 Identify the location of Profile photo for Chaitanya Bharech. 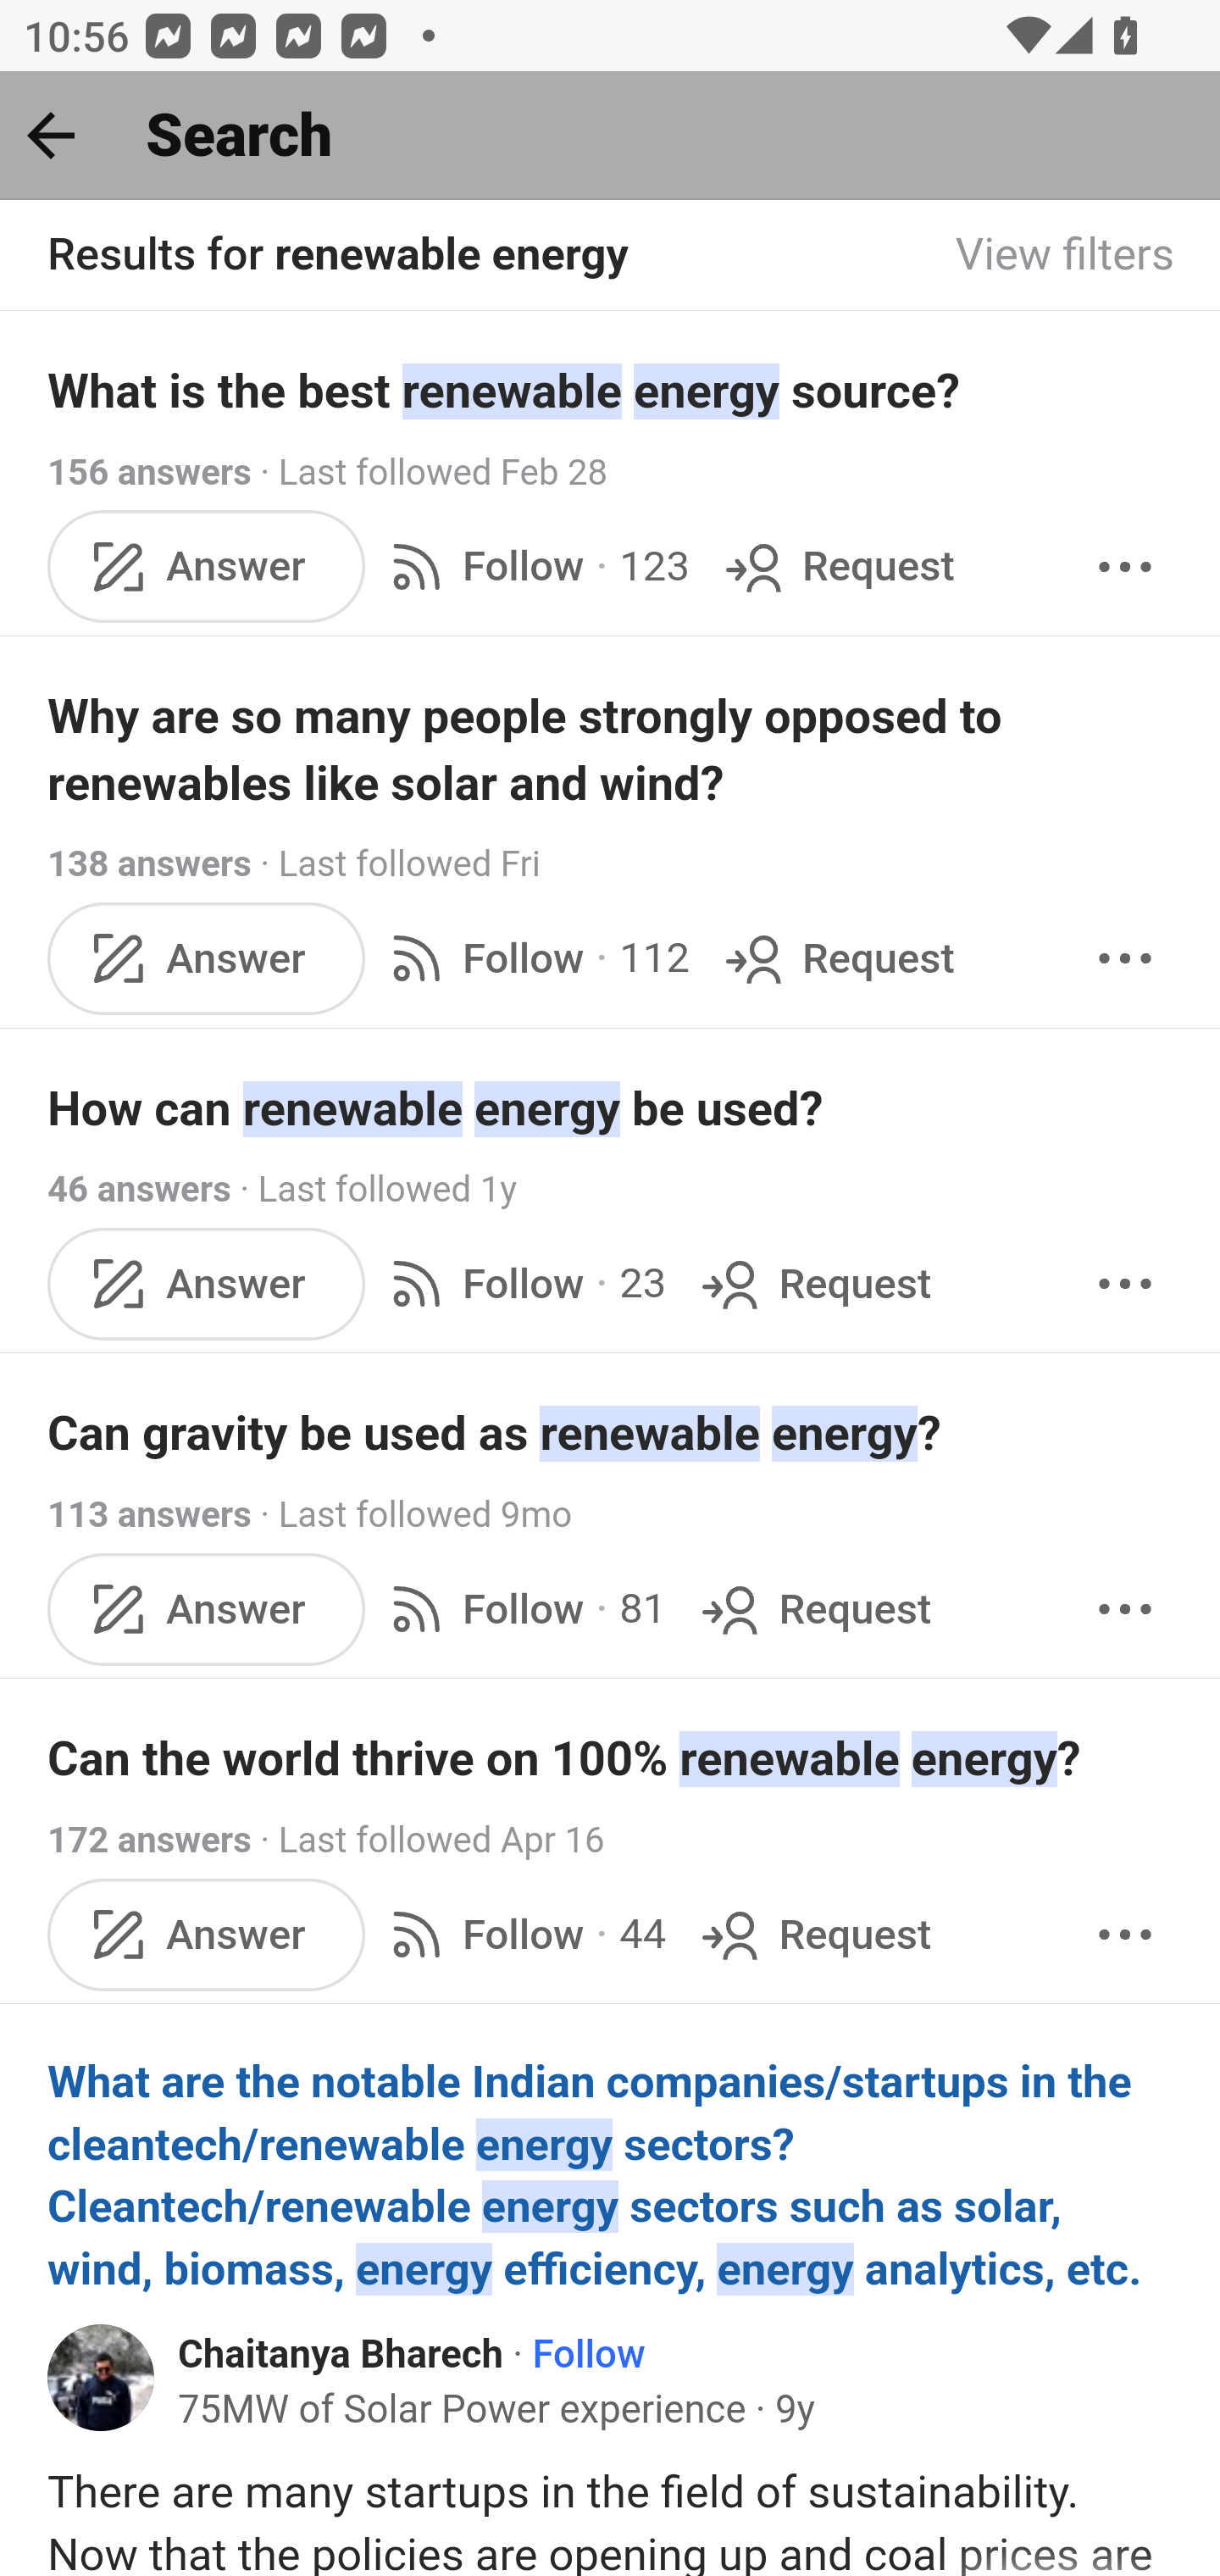
(102, 2378).